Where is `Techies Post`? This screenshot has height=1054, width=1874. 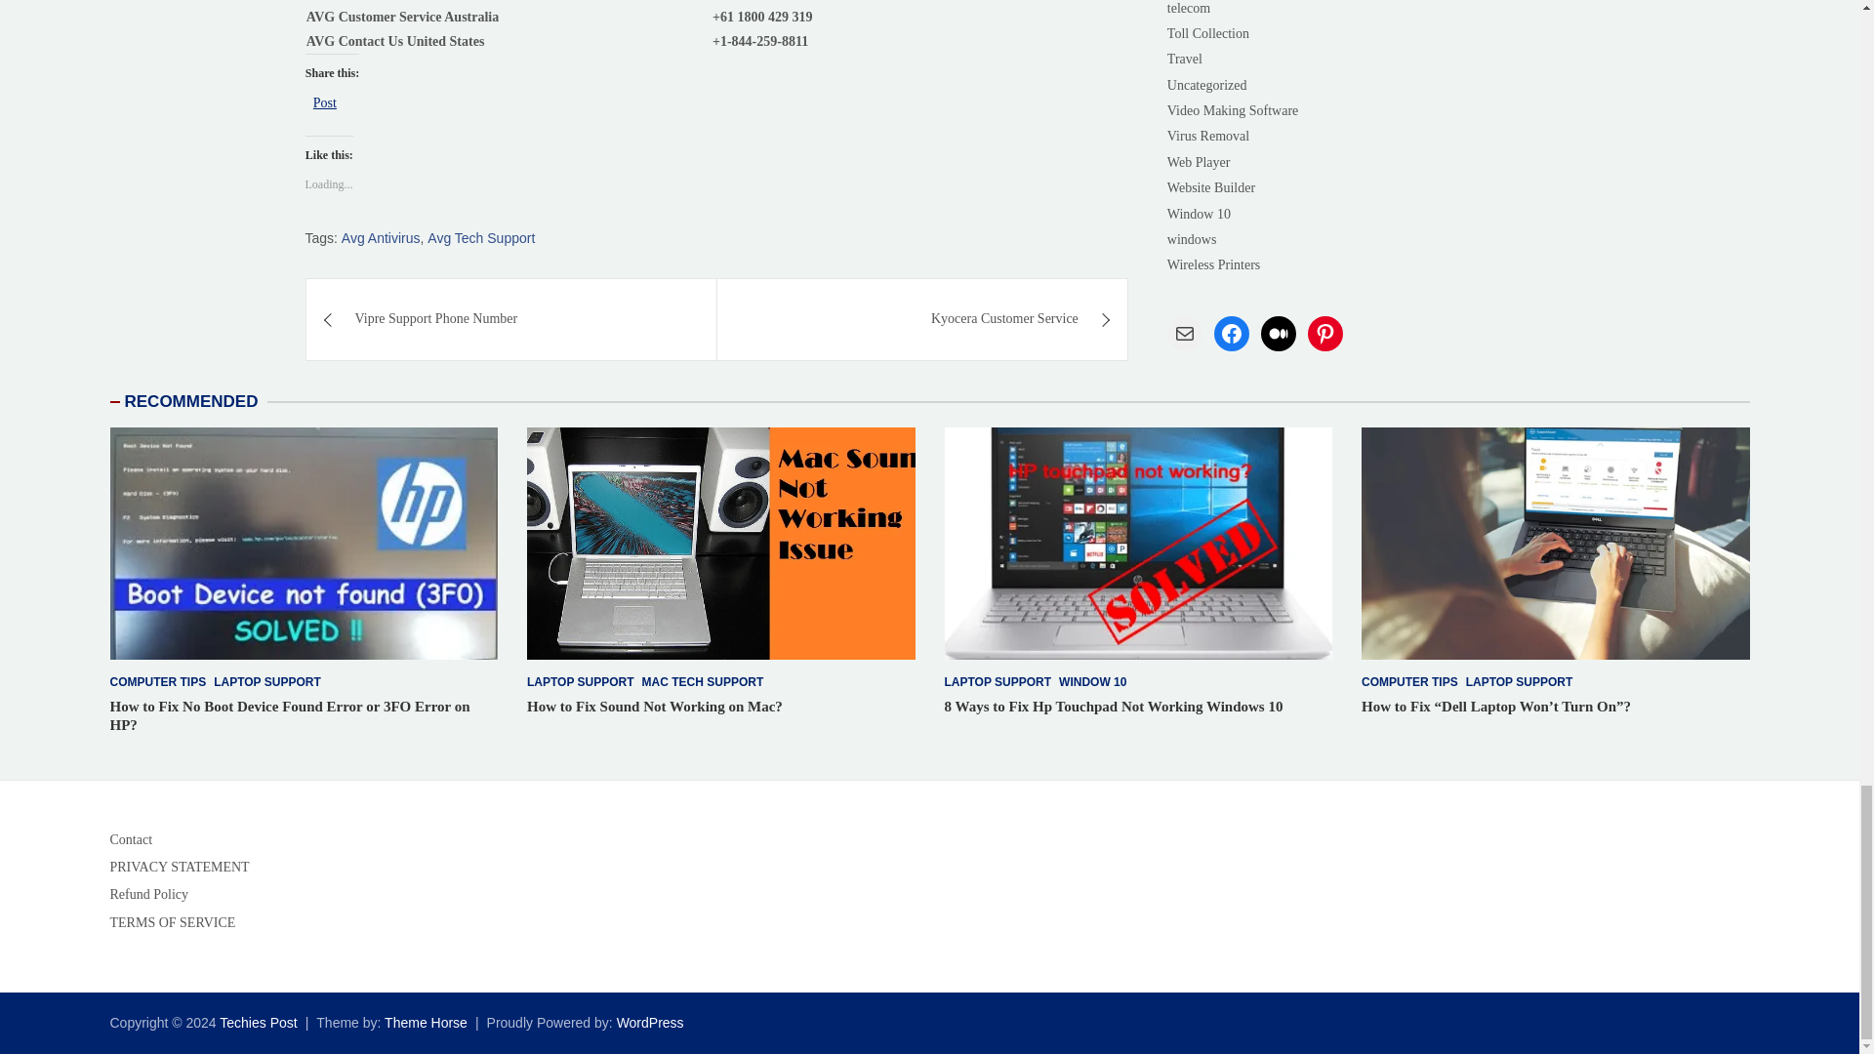
Techies Post is located at coordinates (258, 1023).